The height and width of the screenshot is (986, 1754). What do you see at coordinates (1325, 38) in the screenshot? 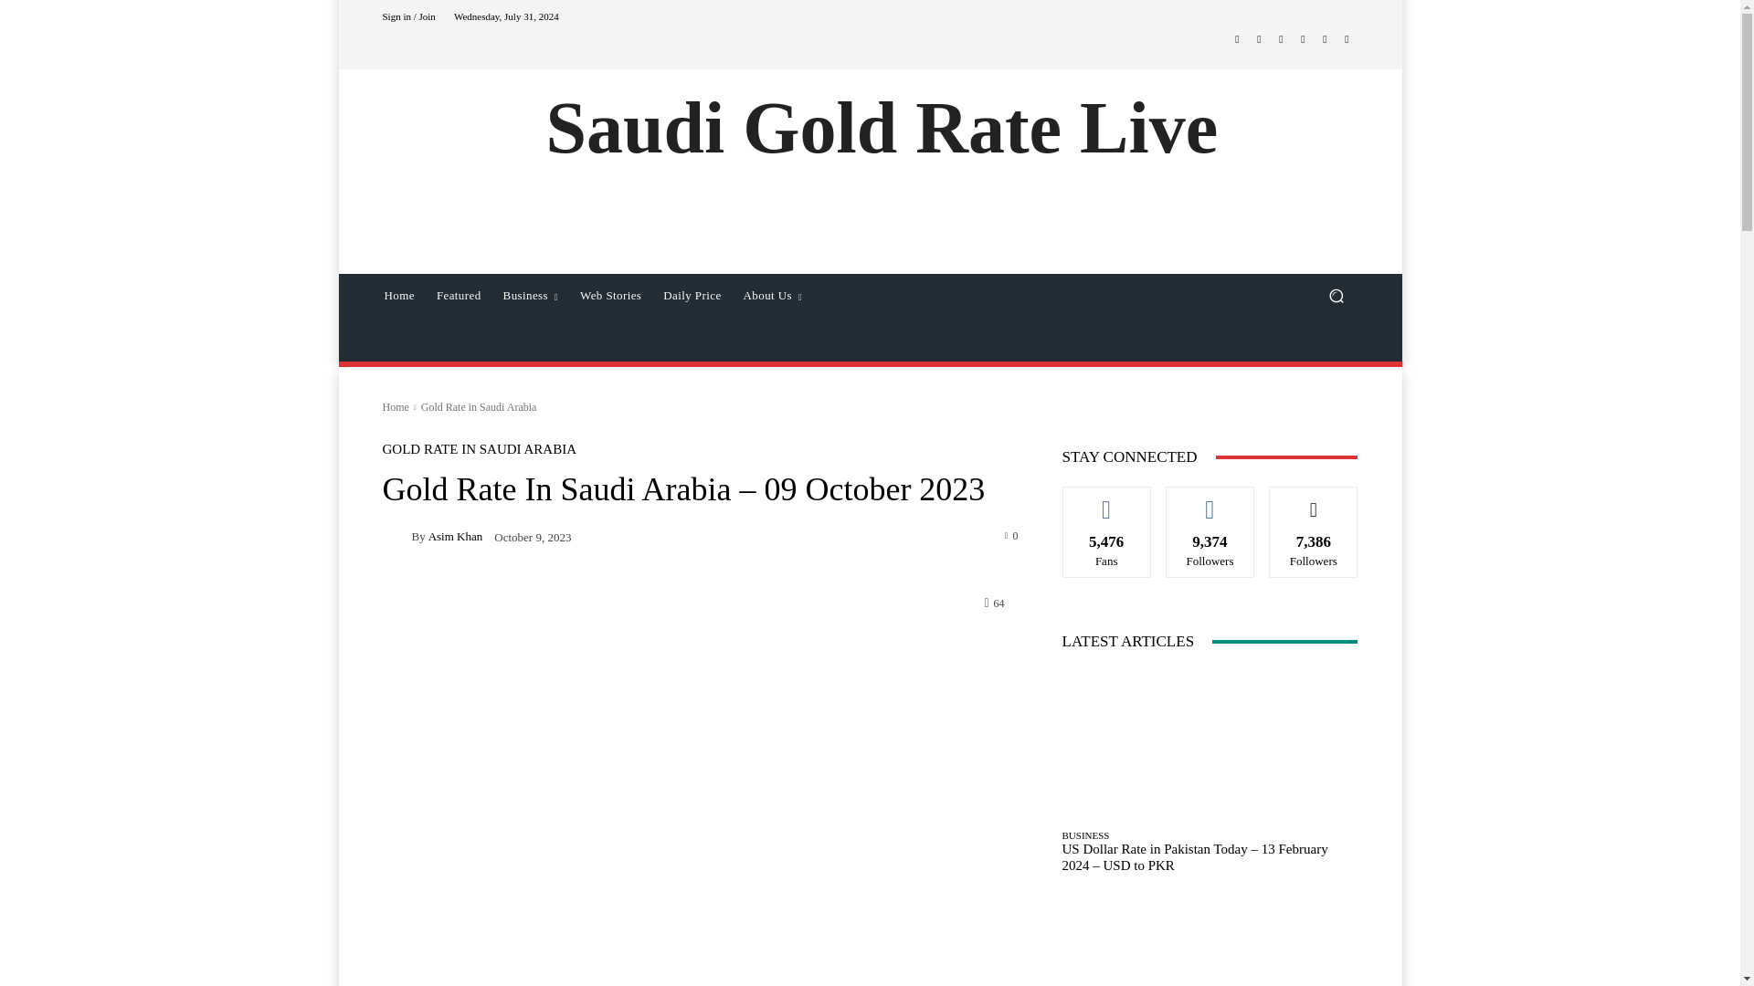
I see `Website` at bounding box center [1325, 38].